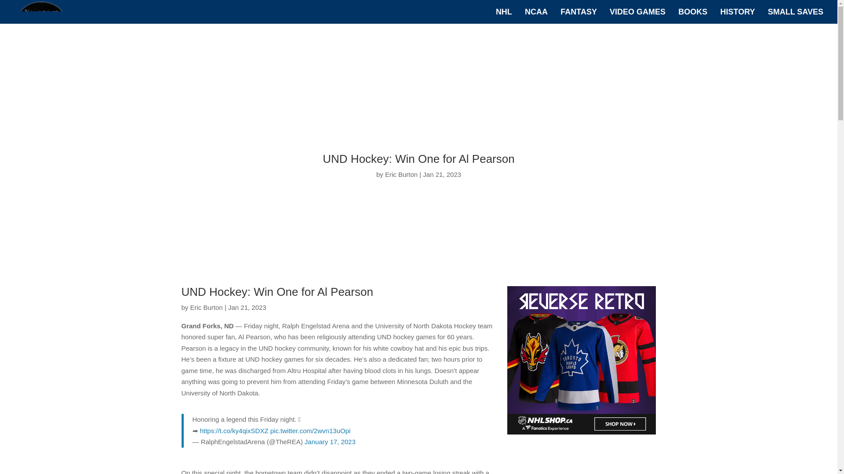 This screenshot has height=474, width=844. Describe the element at coordinates (578, 16) in the screenshot. I see `FANTASY` at that location.